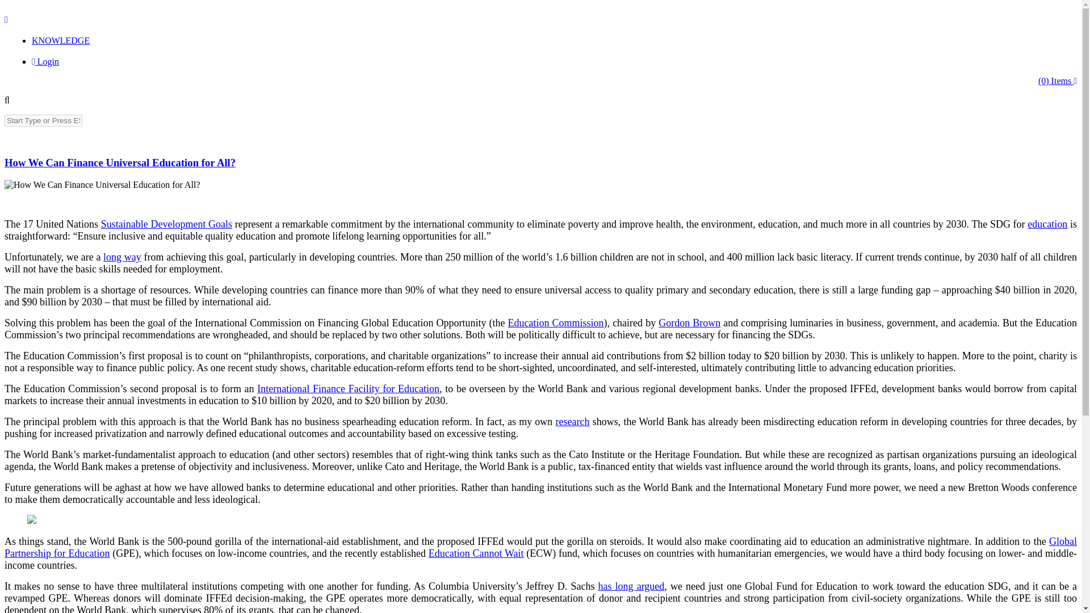 Image resolution: width=1090 pixels, height=613 pixels. Describe the element at coordinates (64, 198) in the screenshot. I see `worldeducation2.jpg` at that location.